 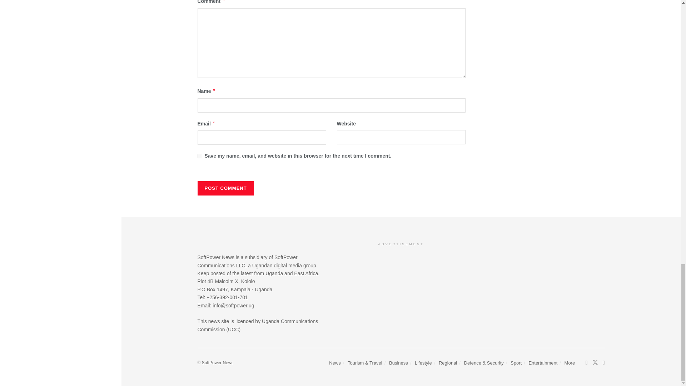 What do you see at coordinates (218, 362) in the screenshot?
I see `SoftPower News` at bounding box center [218, 362].